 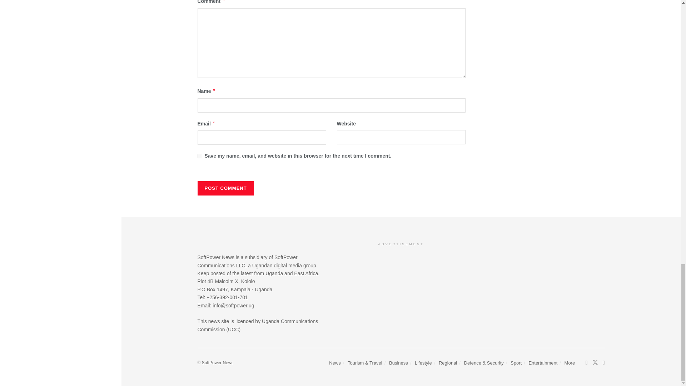 What do you see at coordinates (218, 362) in the screenshot?
I see `SoftPower News` at bounding box center [218, 362].